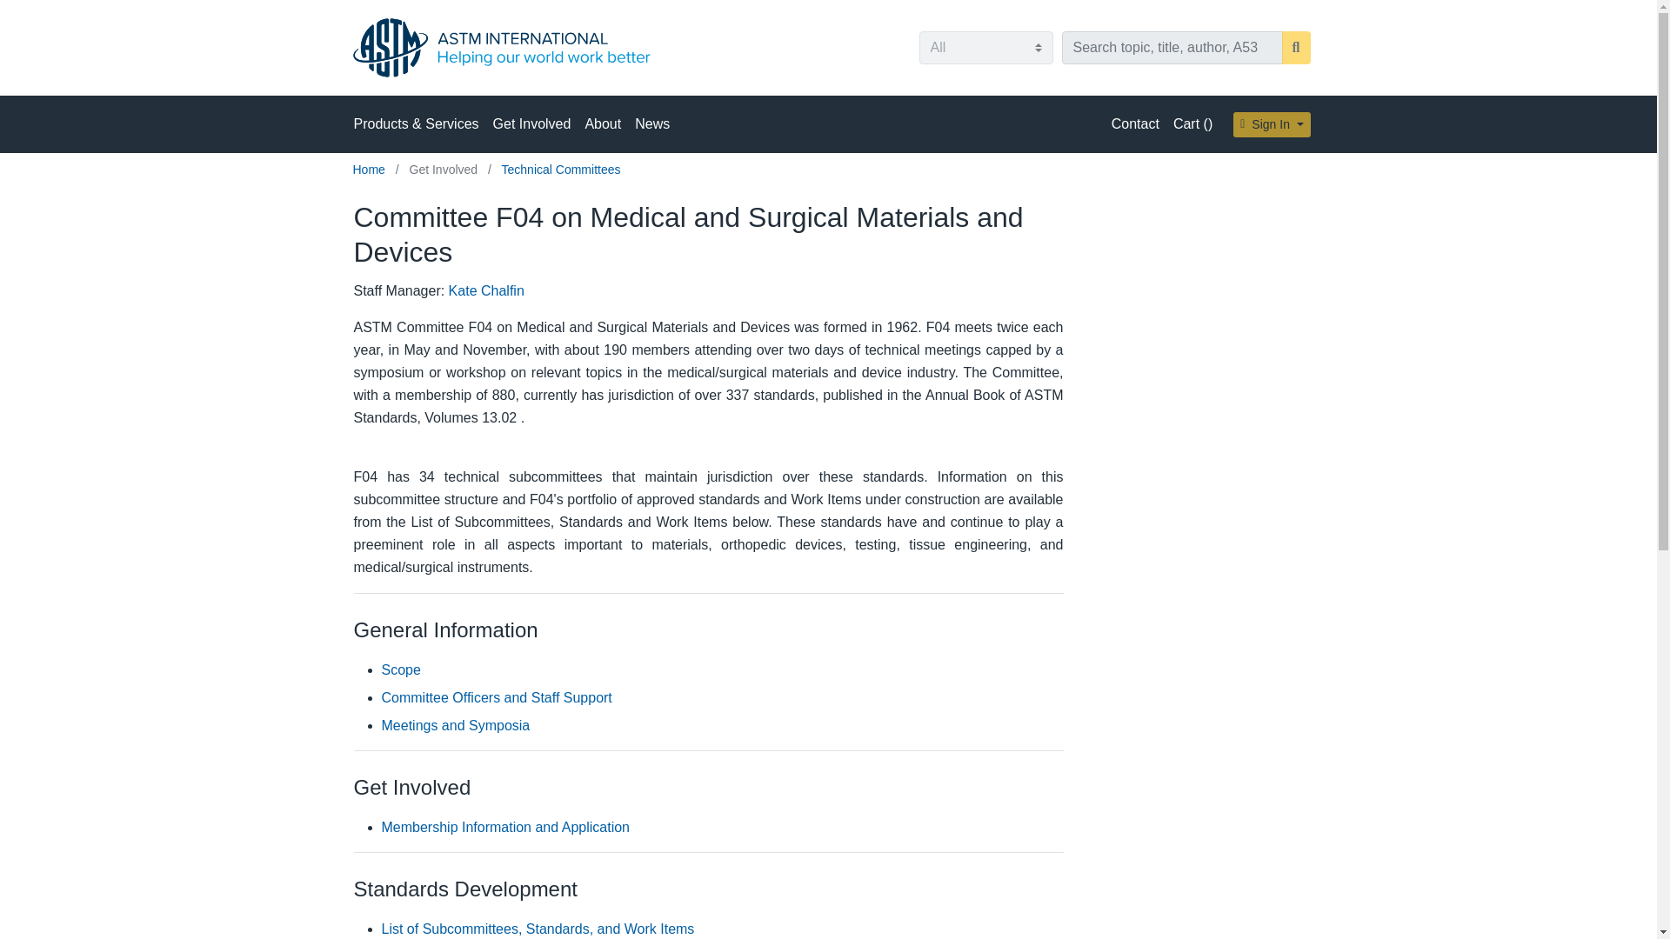 The height and width of the screenshot is (939, 1670). What do you see at coordinates (371, 169) in the screenshot?
I see `Go to Home Page` at bounding box center [371, 169].